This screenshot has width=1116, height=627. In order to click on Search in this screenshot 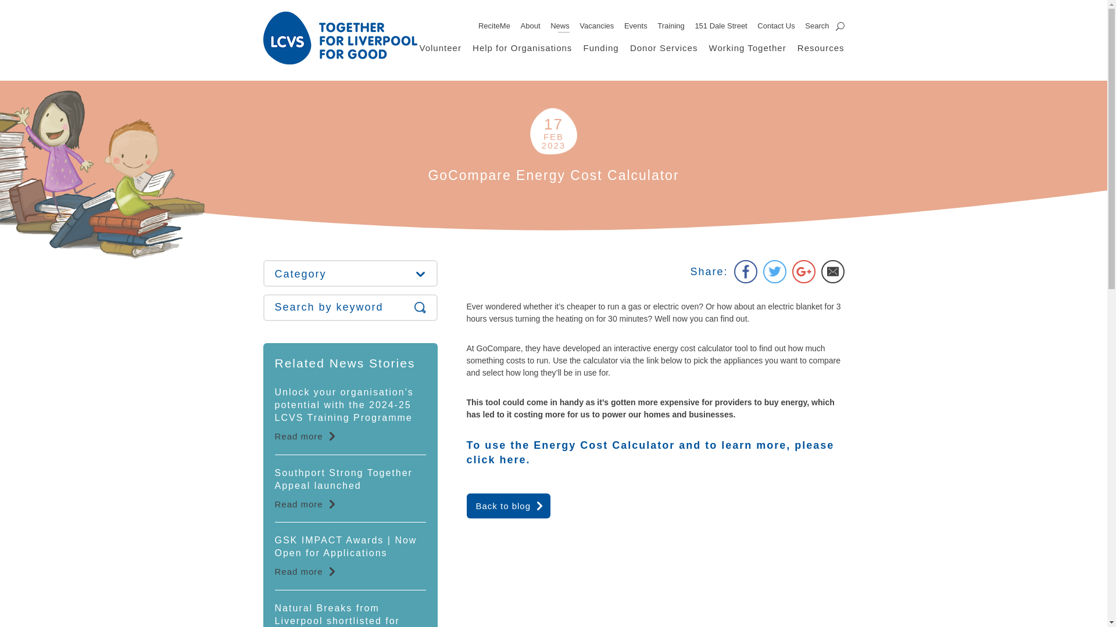, I will do `click(824, 26)`.